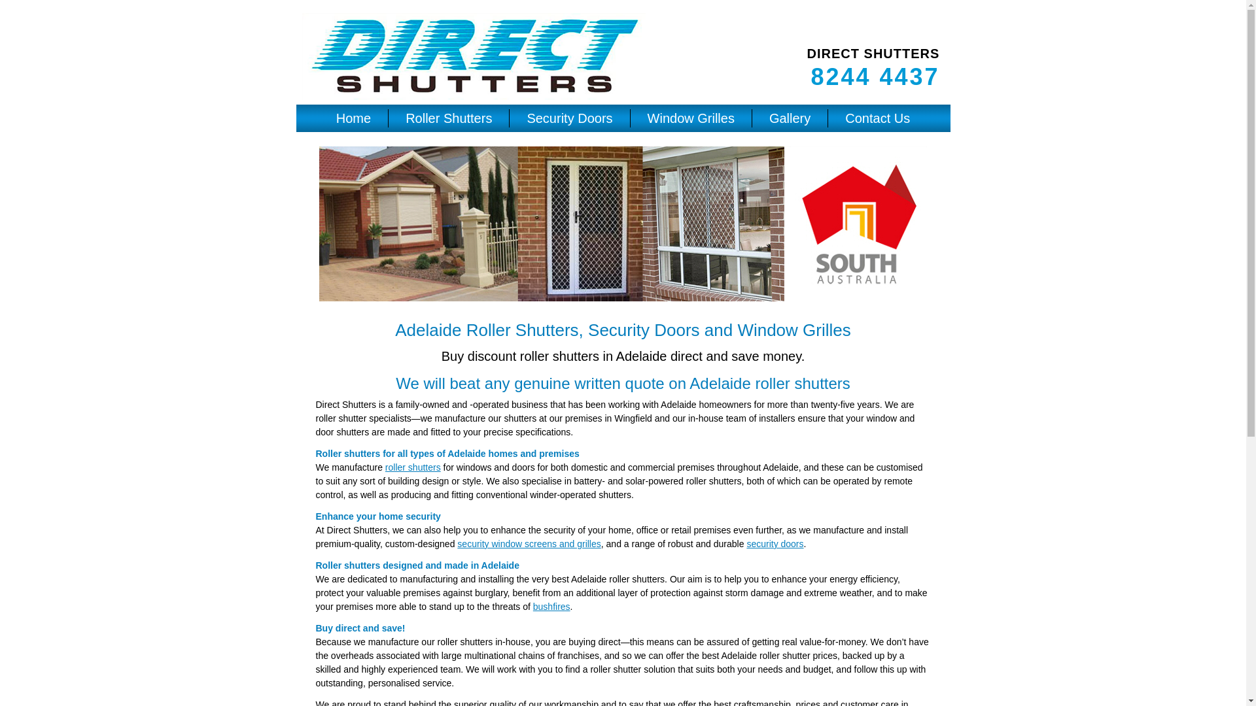 The image size is (1256, 706). Describe the element at coordinates (449, 118) in the screenshot. I see `Roller Shutters` at that location.